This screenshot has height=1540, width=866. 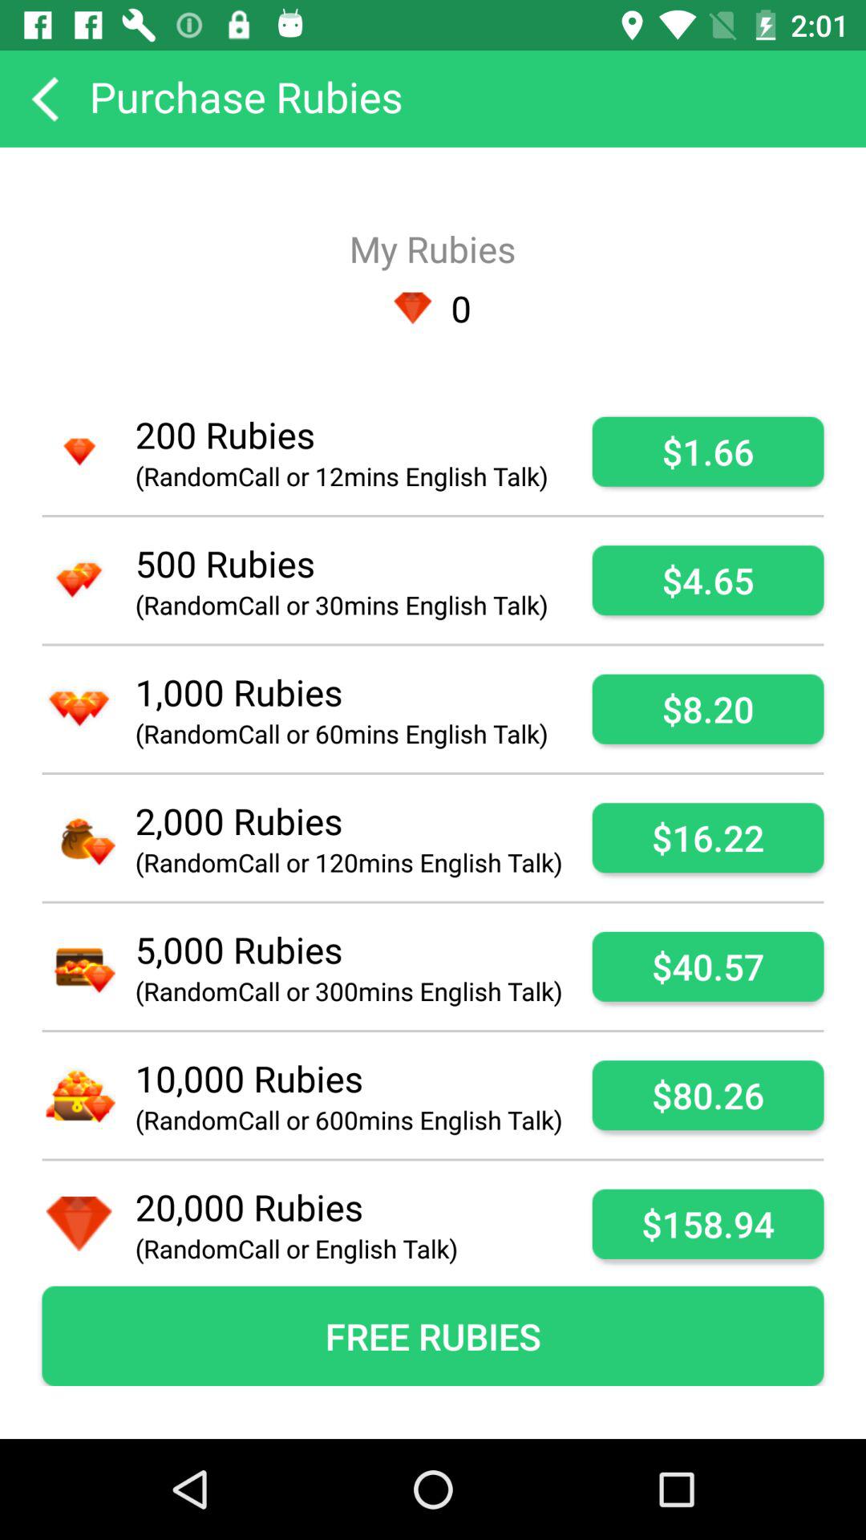 I want to click on scroll until free rubies, so click(x=433, y=1335).